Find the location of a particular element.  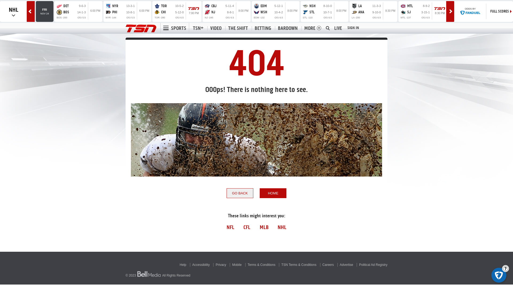

TSN Terms & Conditions is located at coordinates (299, 265).